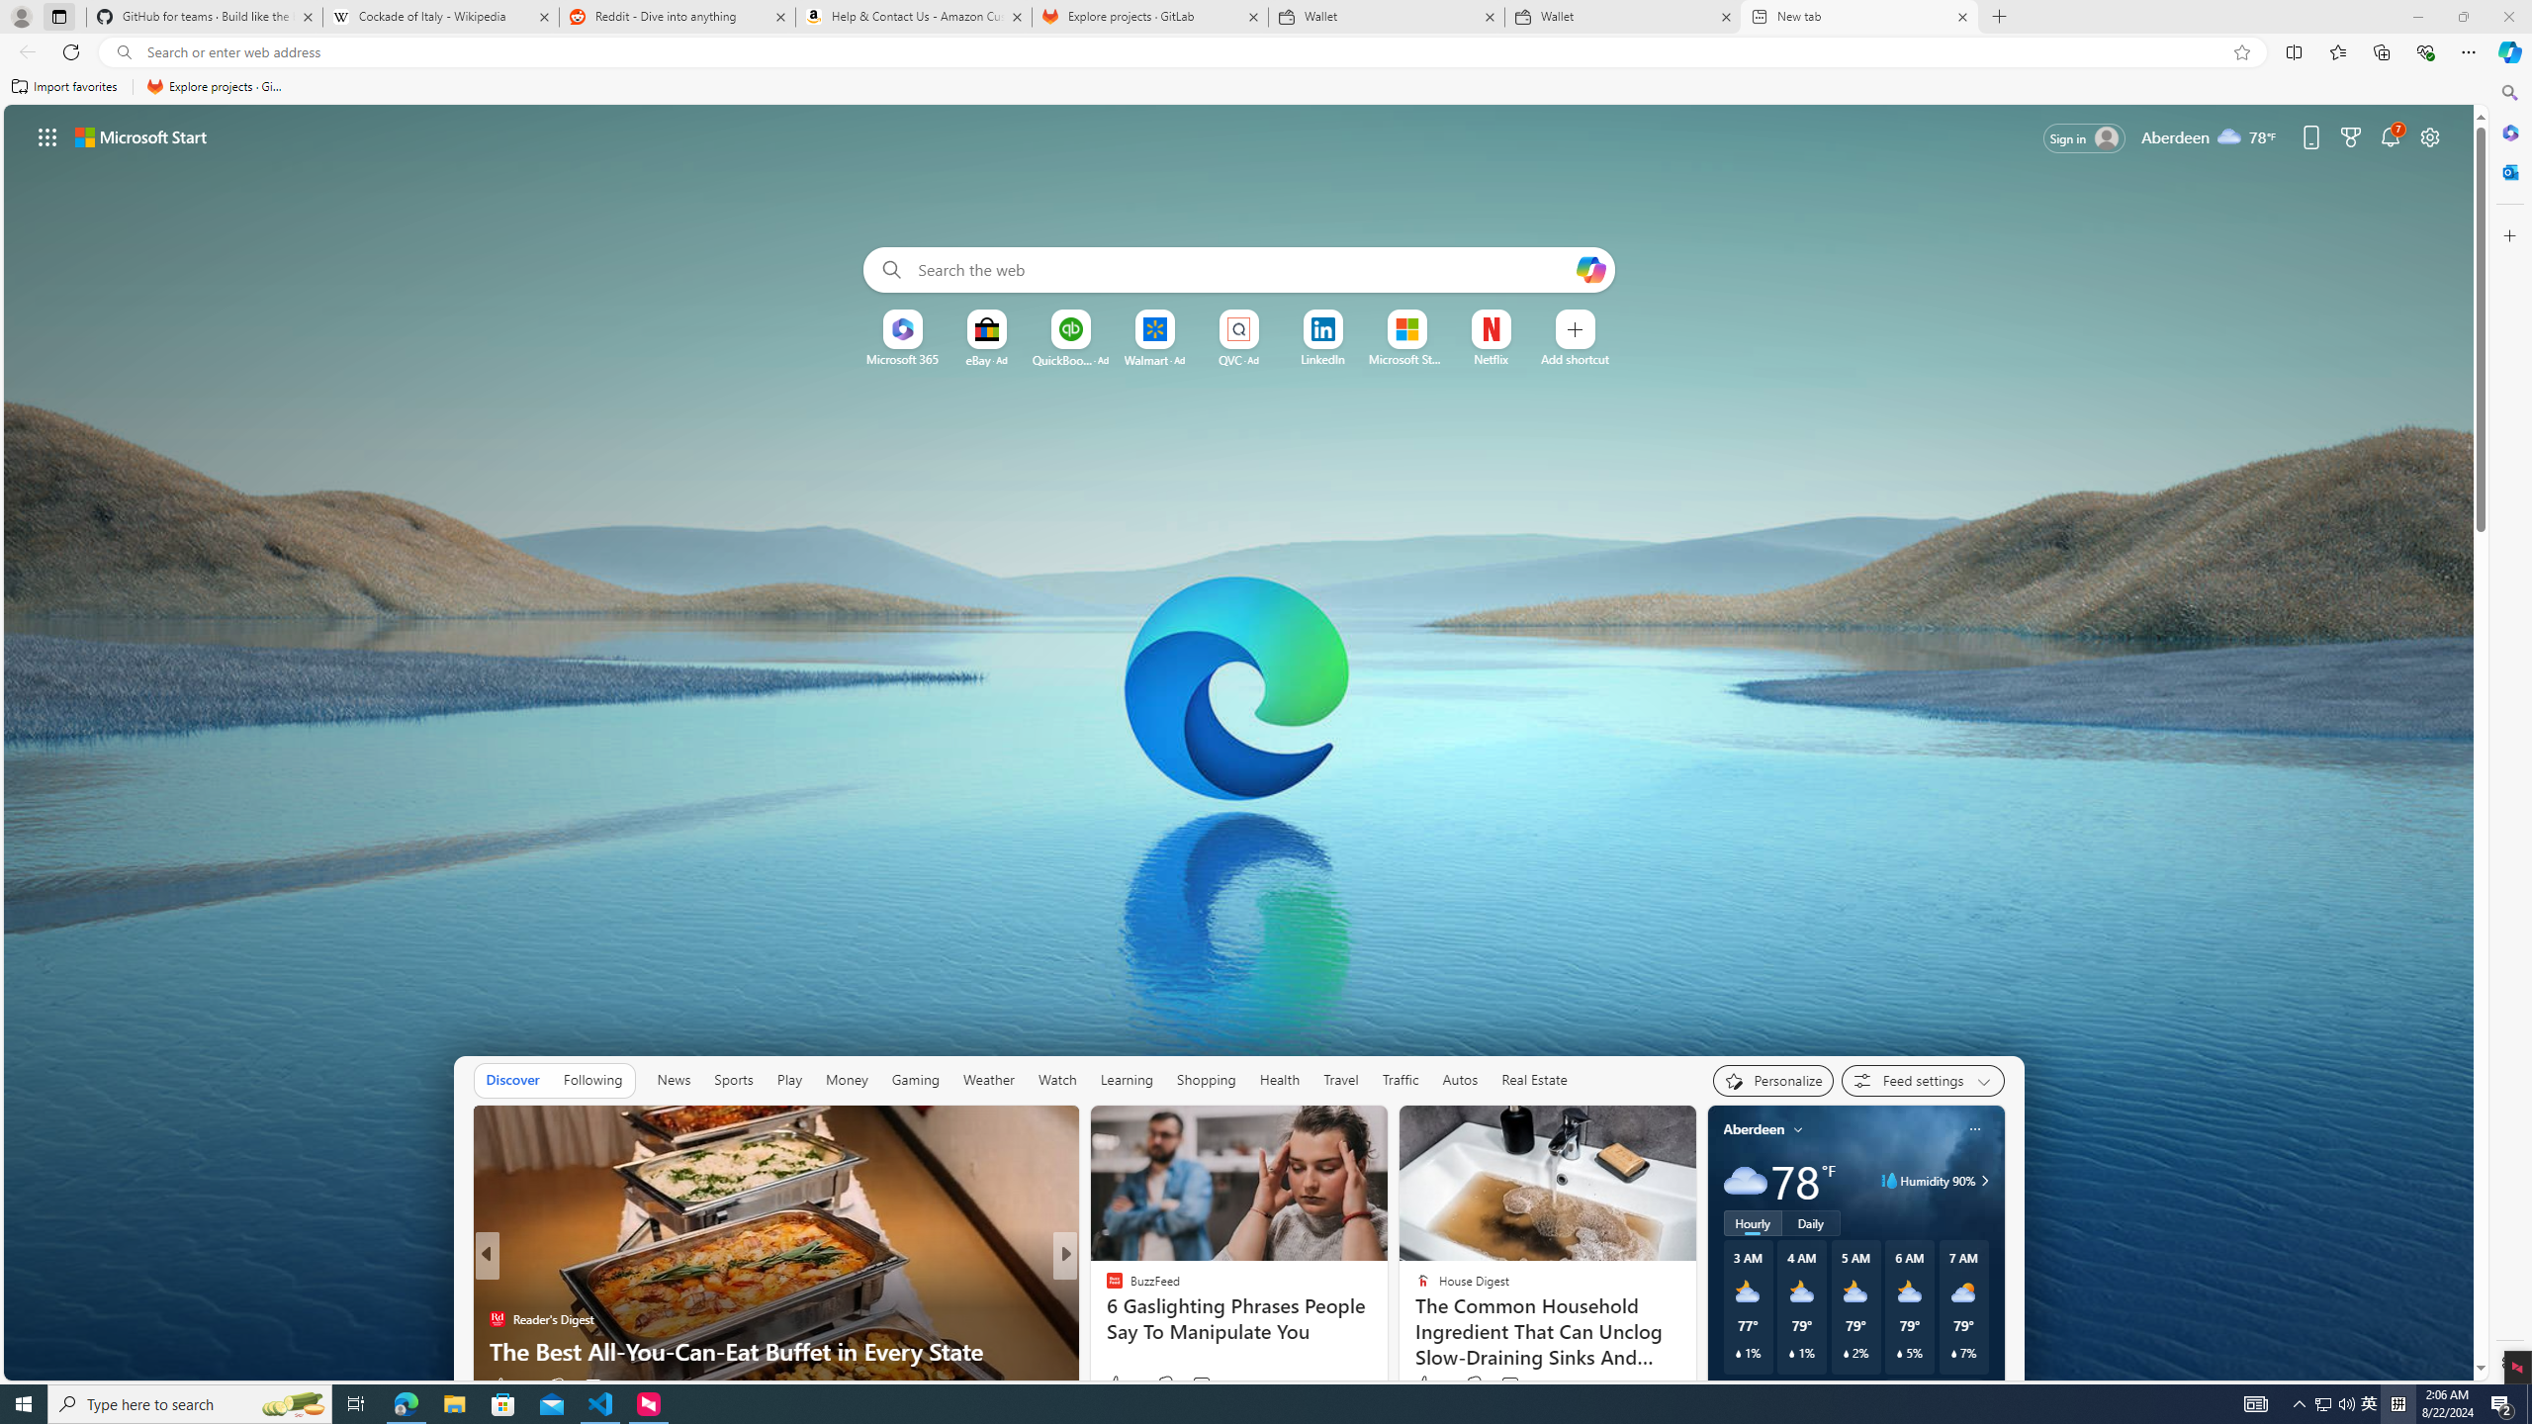  What do you see at coordinates (64, 87) in the screenshot?
I see `Cloudy` at bounding box center [64, 87].